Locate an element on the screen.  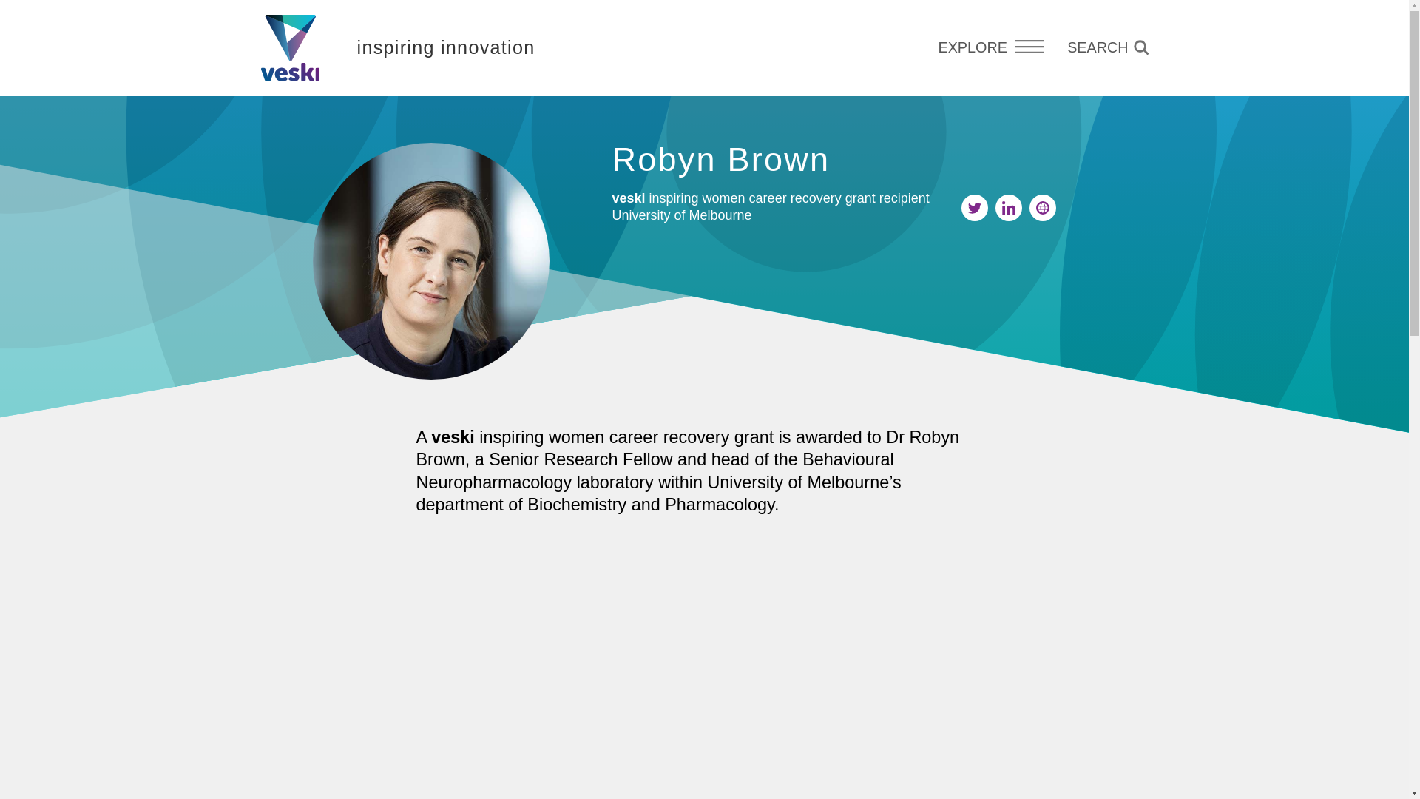
Link to homepage is located at coordinates (290, 48).